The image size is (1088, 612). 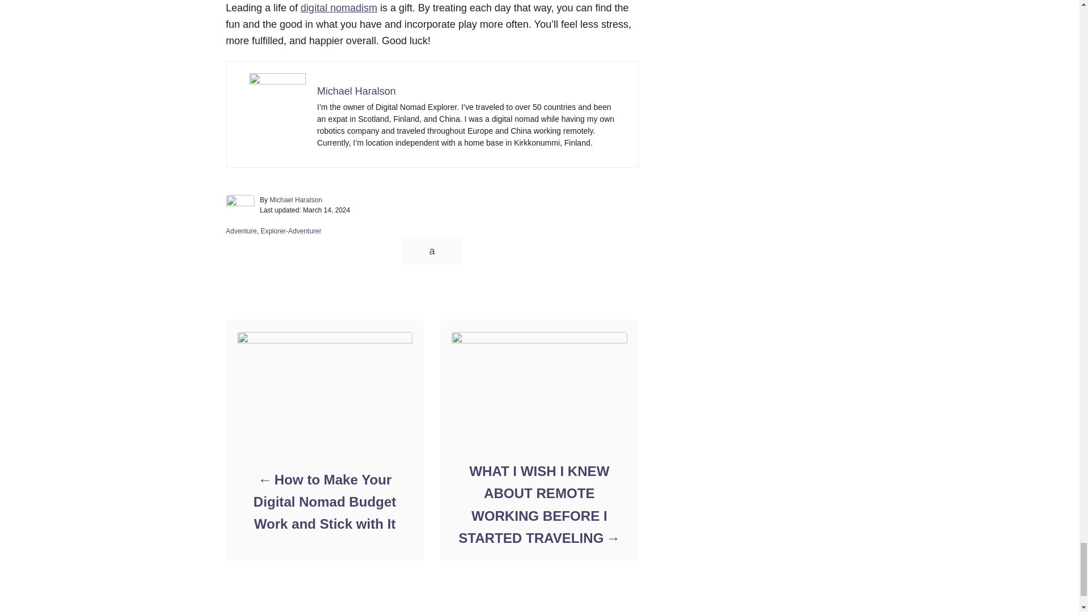 I want to click on Adventure, so click(x=241, y=231).